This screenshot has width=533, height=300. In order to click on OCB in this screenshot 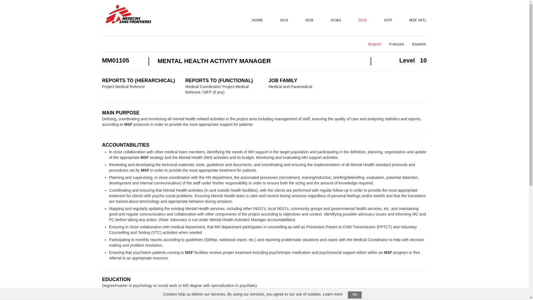, I will do `click(308, 21)`.